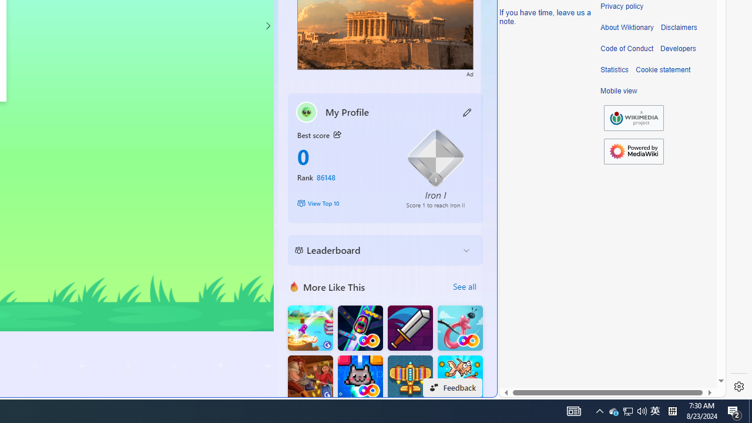 The image size is (752, 423). What do you see at coordinates (460, 378) in the screenshot?
I see `Fish Merge FRVR` at bounding box center [460, 378].